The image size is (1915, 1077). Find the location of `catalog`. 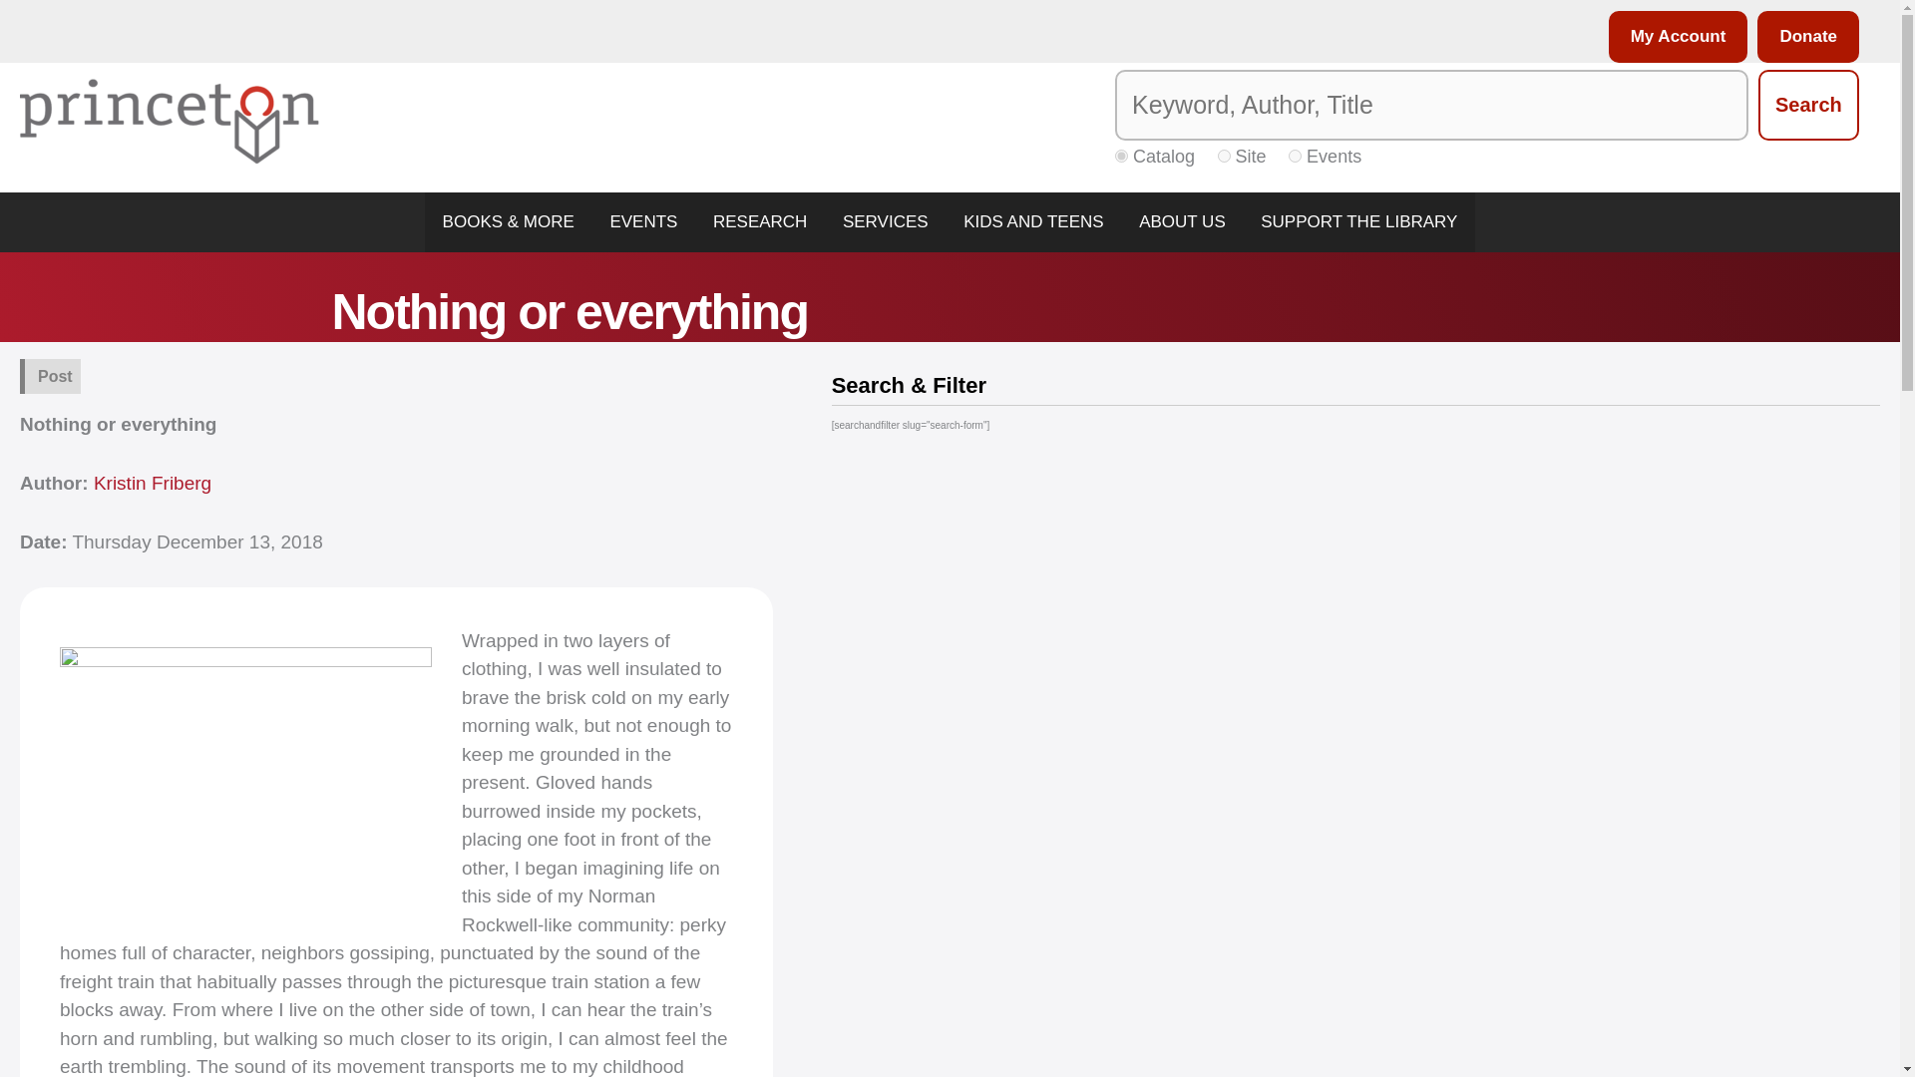

catalog is located at coordinates (1121, 156).